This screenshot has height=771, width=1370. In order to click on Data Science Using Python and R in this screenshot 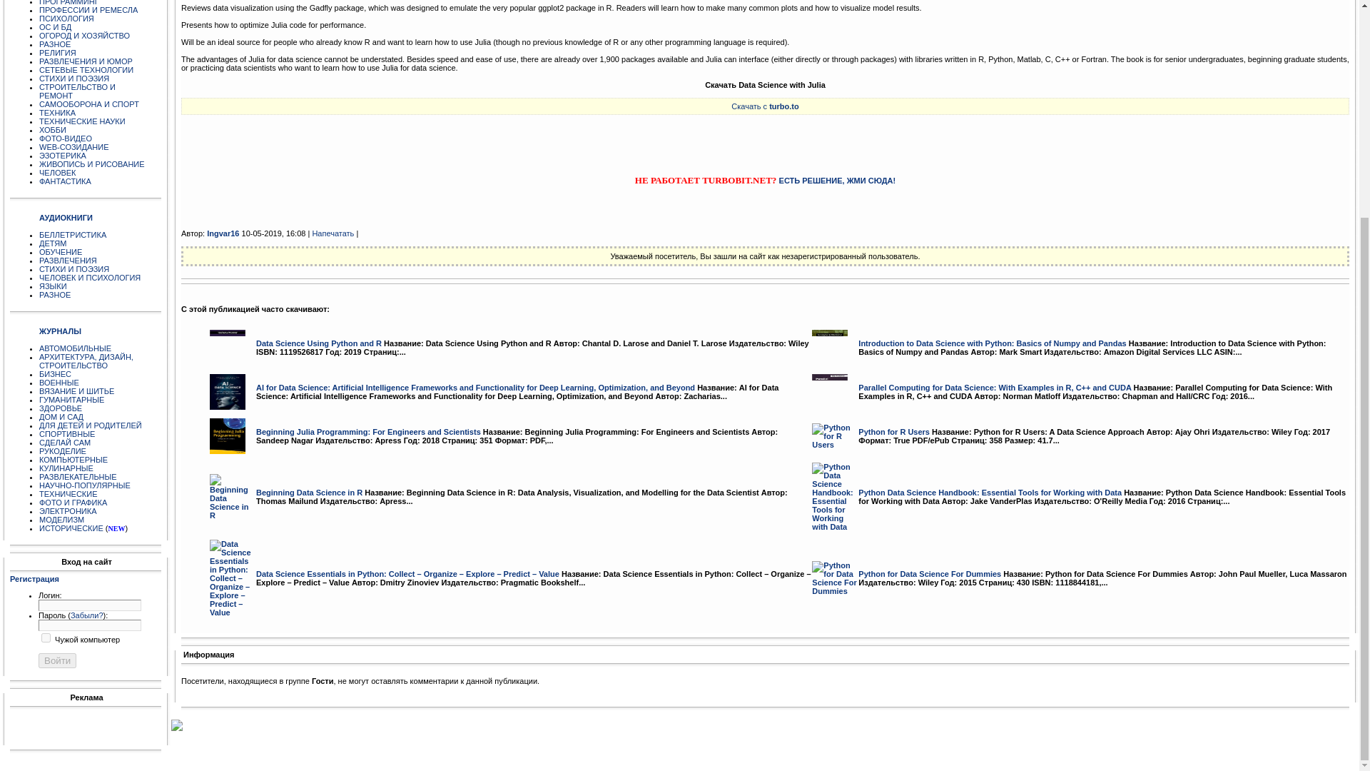, I will do `click(227, 347)`.